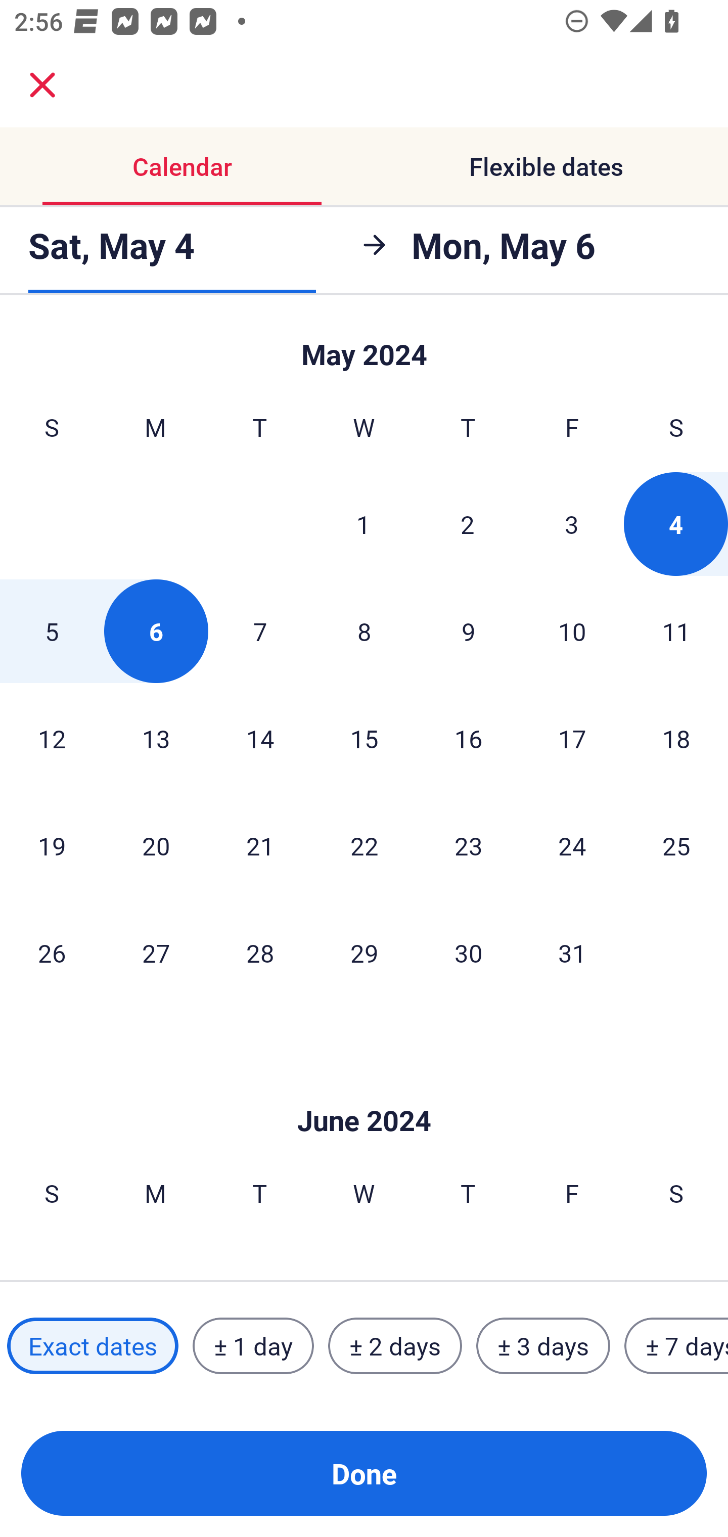 The height and width of the screenshot is (1537, 728). Describe the element at coordinates (468, 953) in the screenshot. I see `30 Thursday, May 30, 2024` at that location.